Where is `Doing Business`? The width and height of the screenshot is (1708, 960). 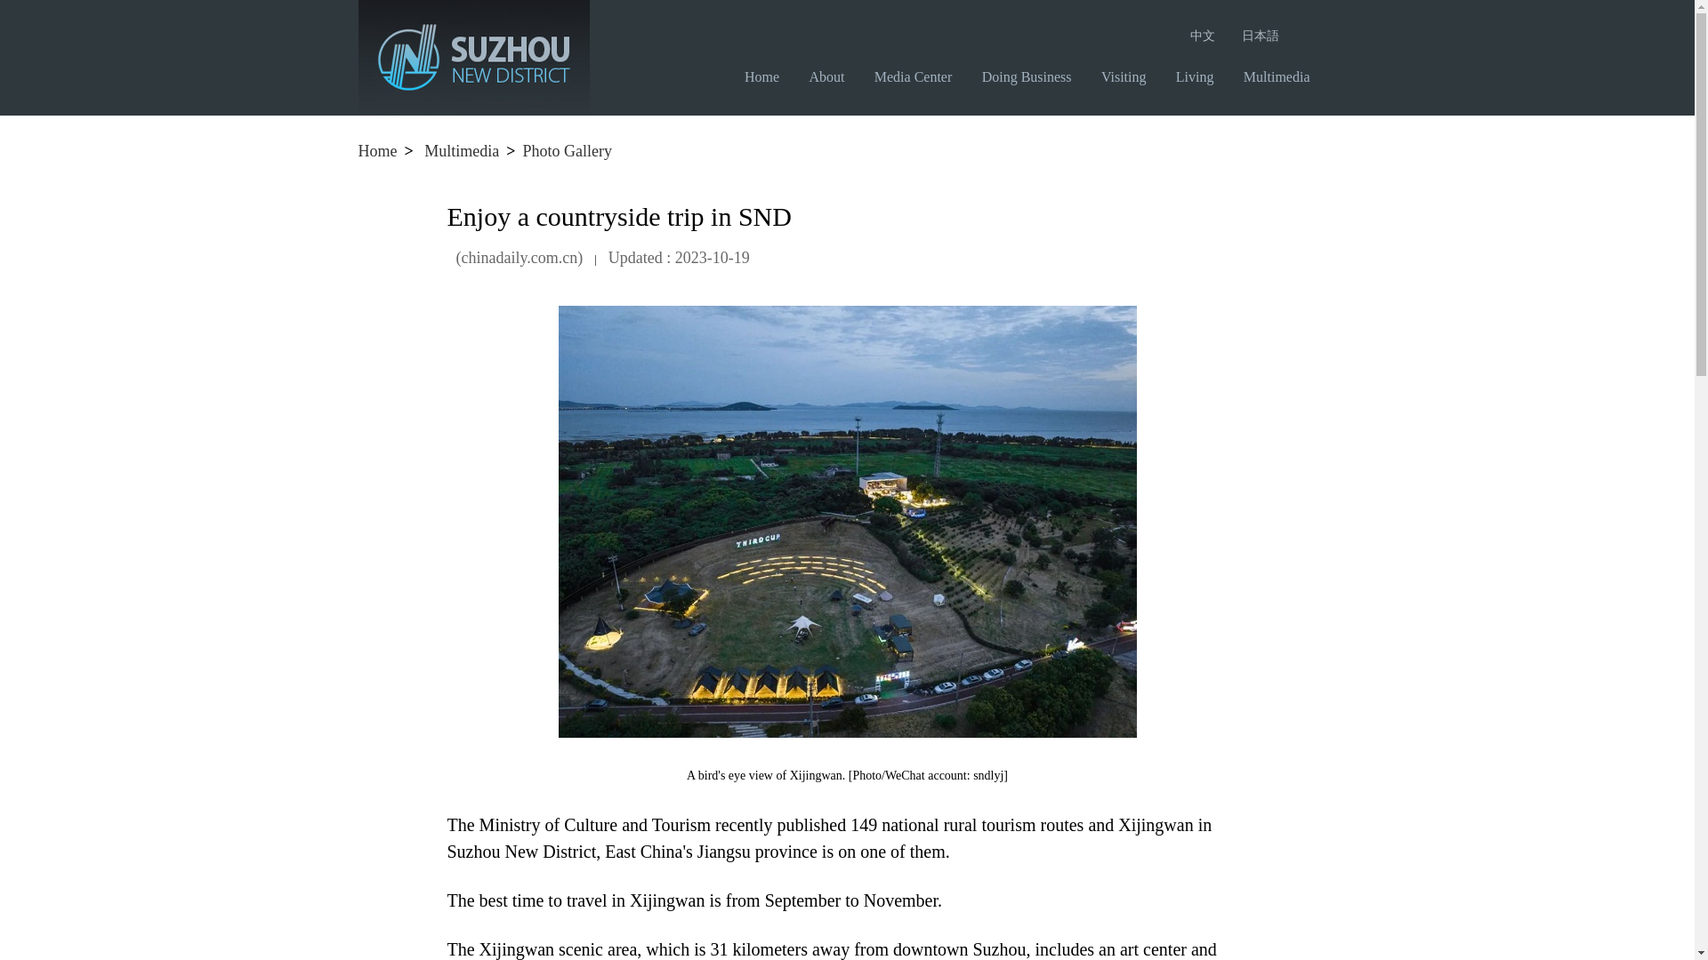
Doing Business is located at coordinates (1034, 76).